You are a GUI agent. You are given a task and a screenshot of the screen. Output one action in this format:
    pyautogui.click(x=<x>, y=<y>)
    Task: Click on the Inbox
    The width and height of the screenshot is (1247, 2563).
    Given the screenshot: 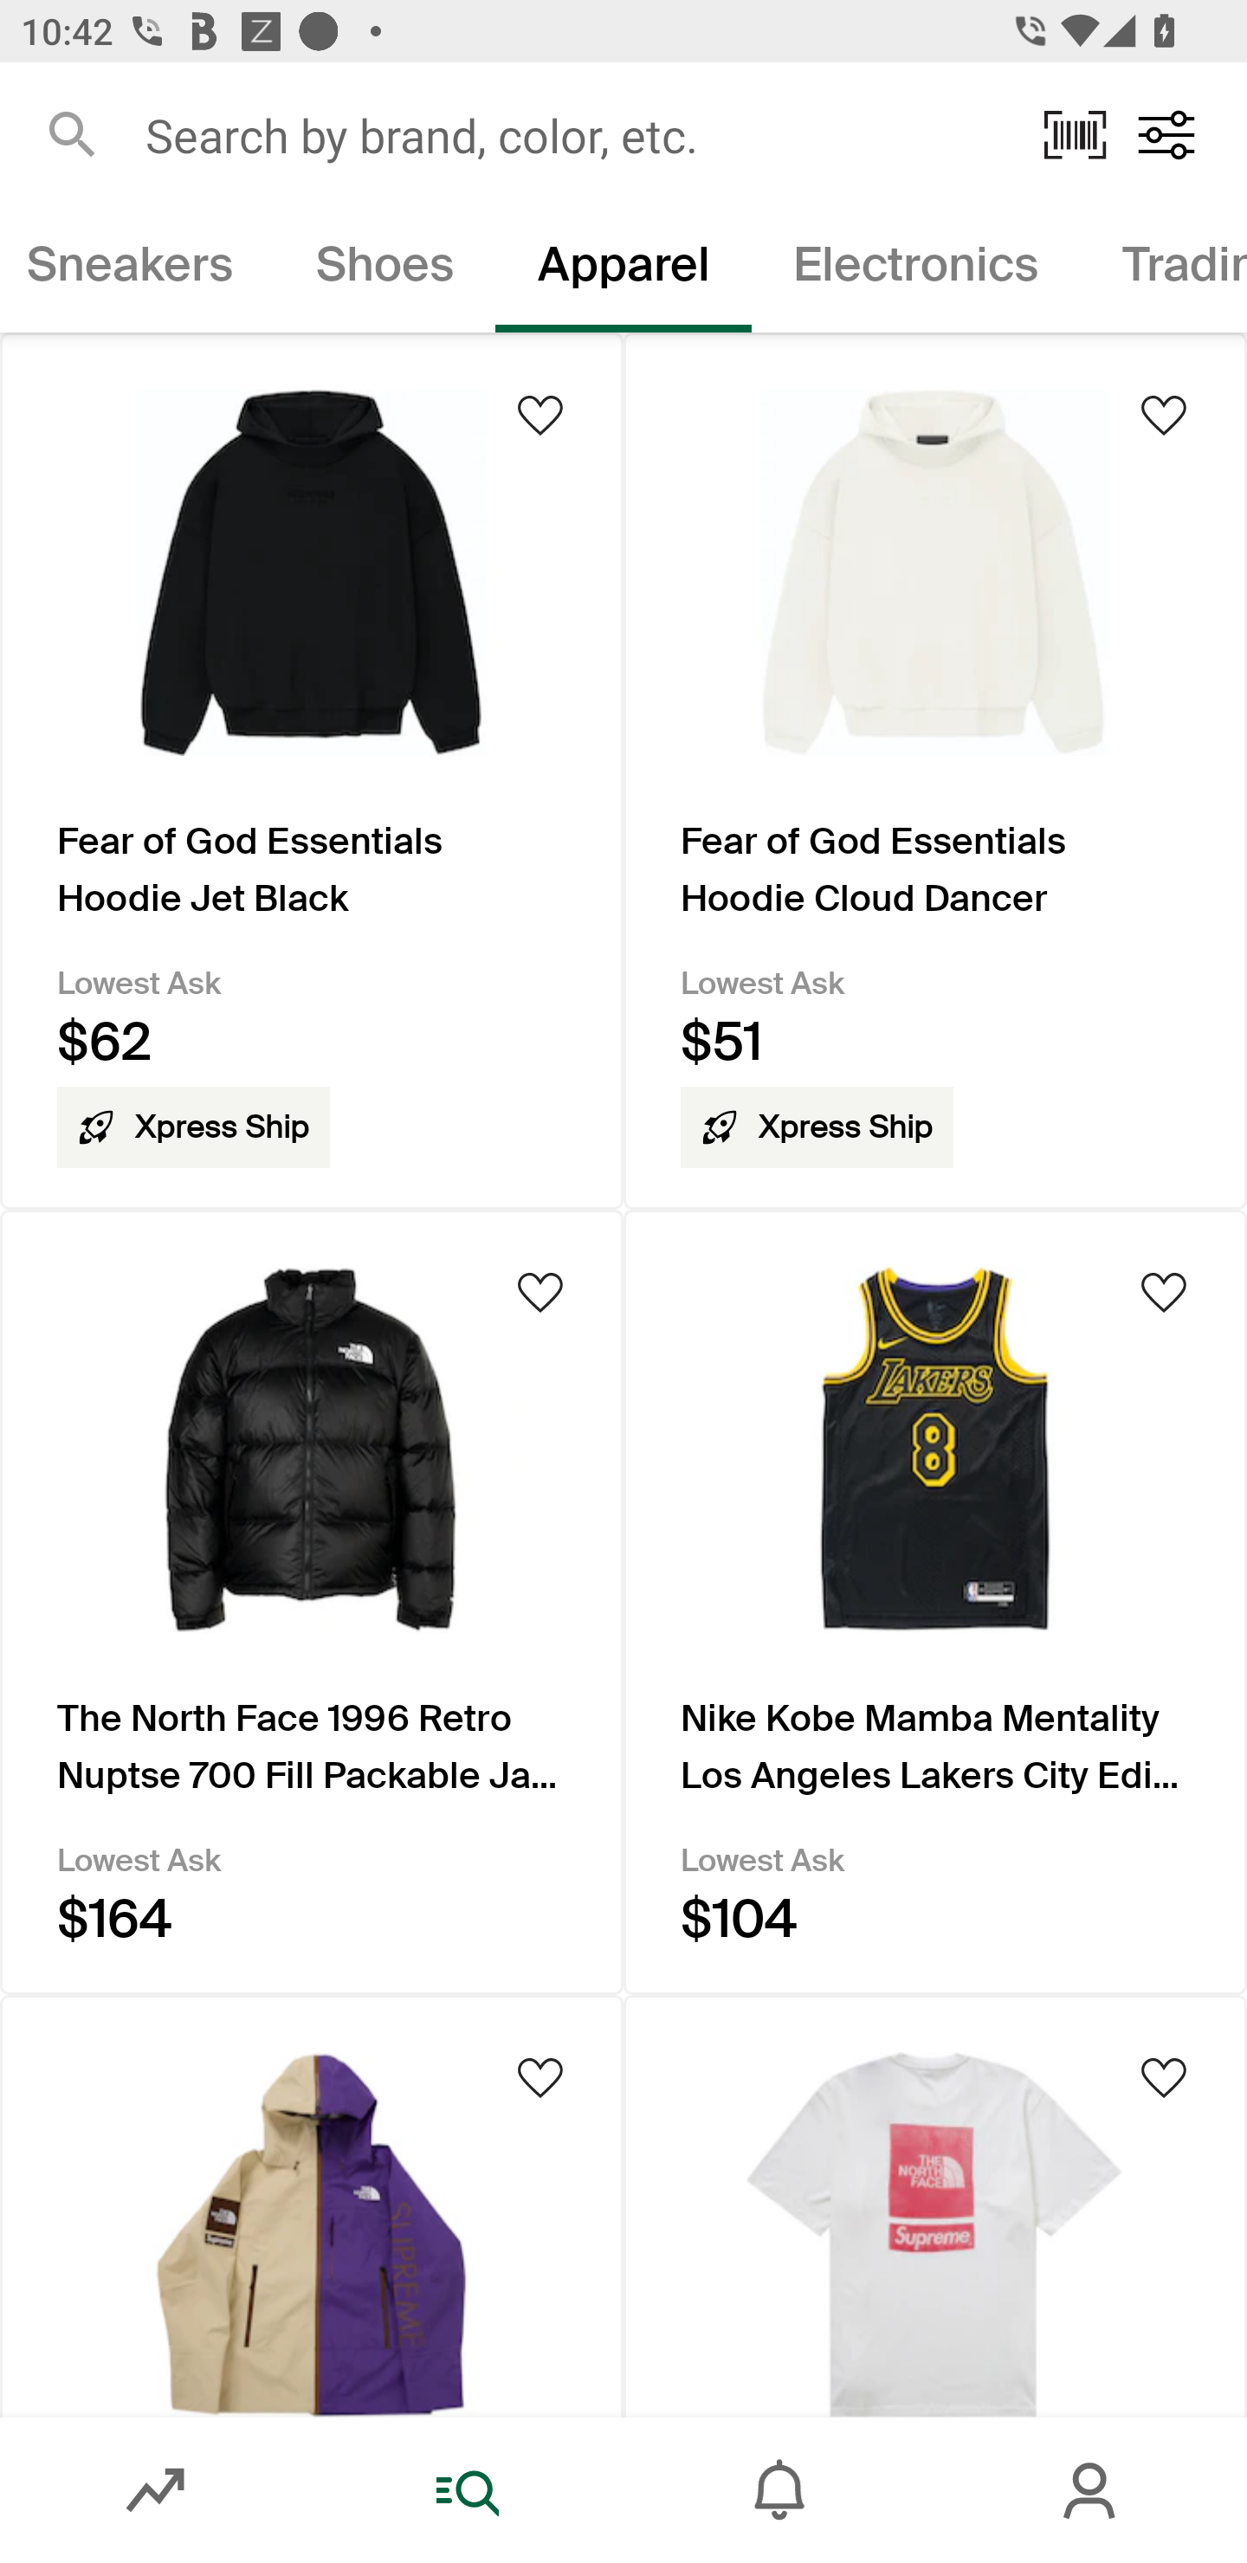 What is the action you would take?
    pyautogui.click(x=779, y=2490)
    